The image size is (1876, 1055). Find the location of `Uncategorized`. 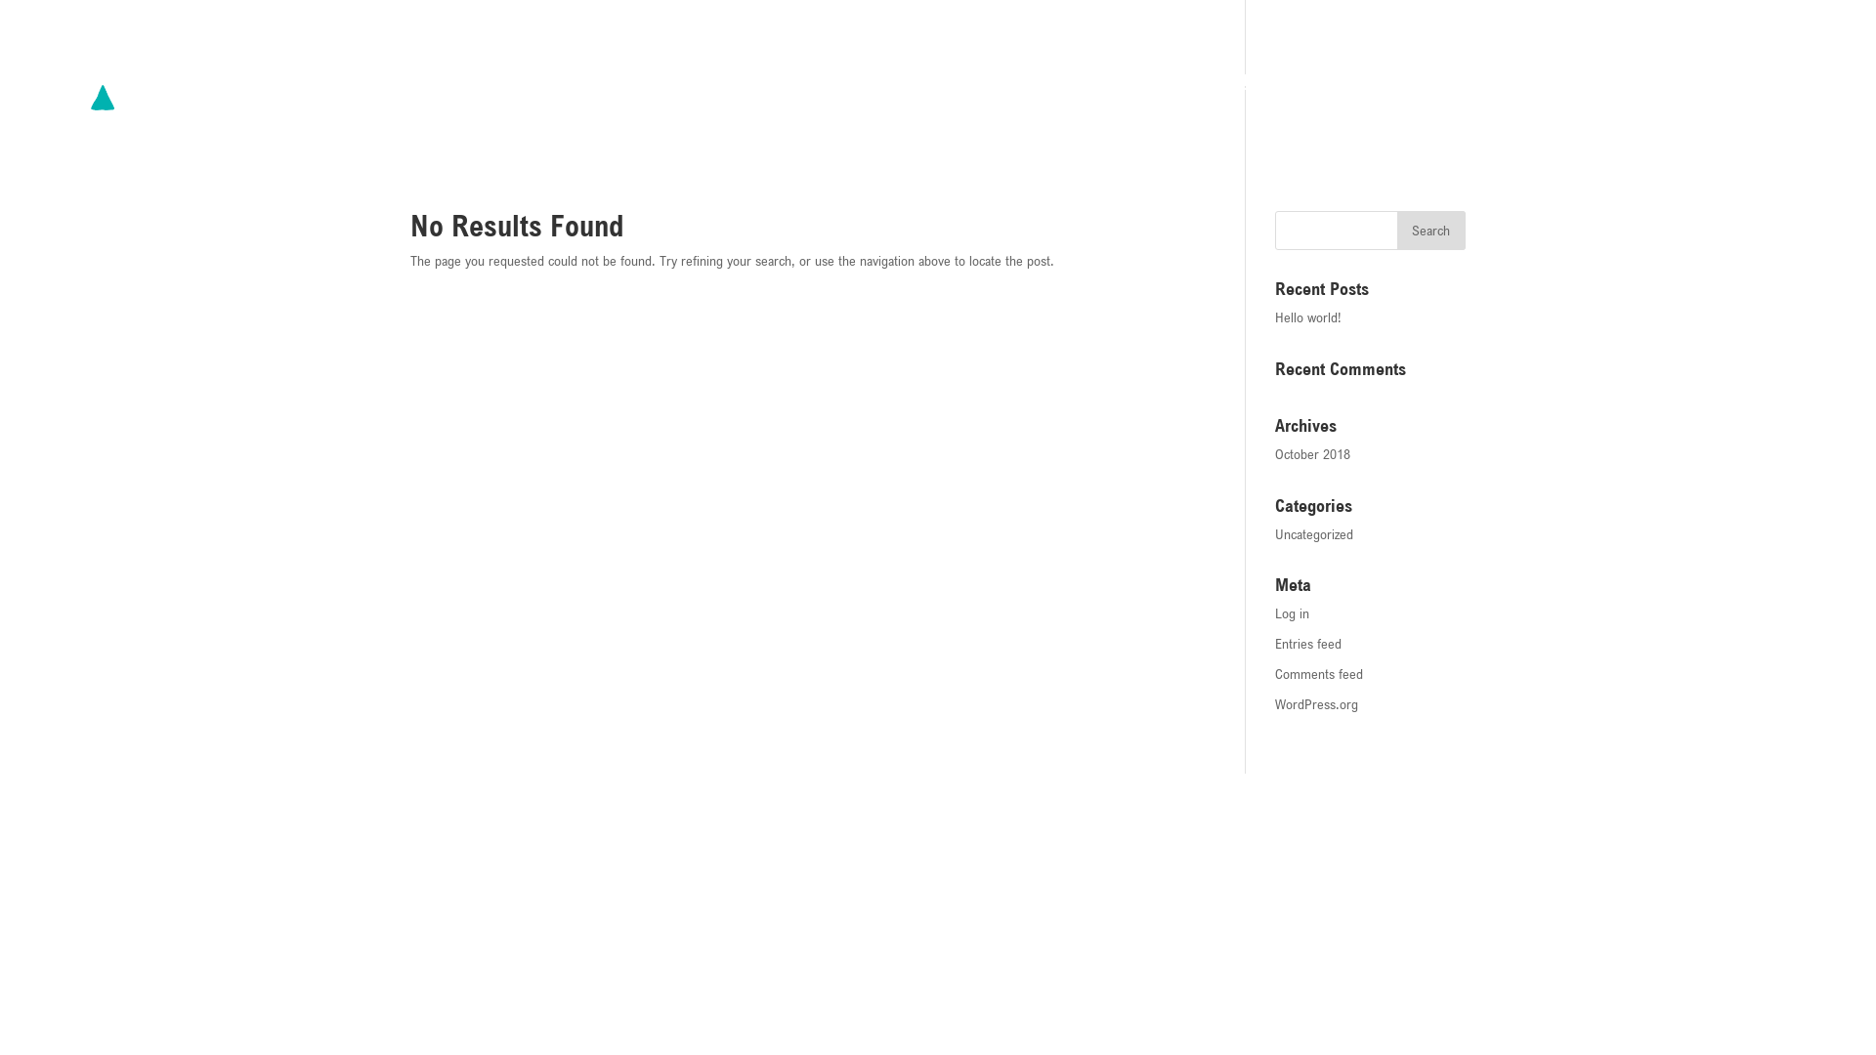

Uncategorized is located at coordinates (1314, 534).